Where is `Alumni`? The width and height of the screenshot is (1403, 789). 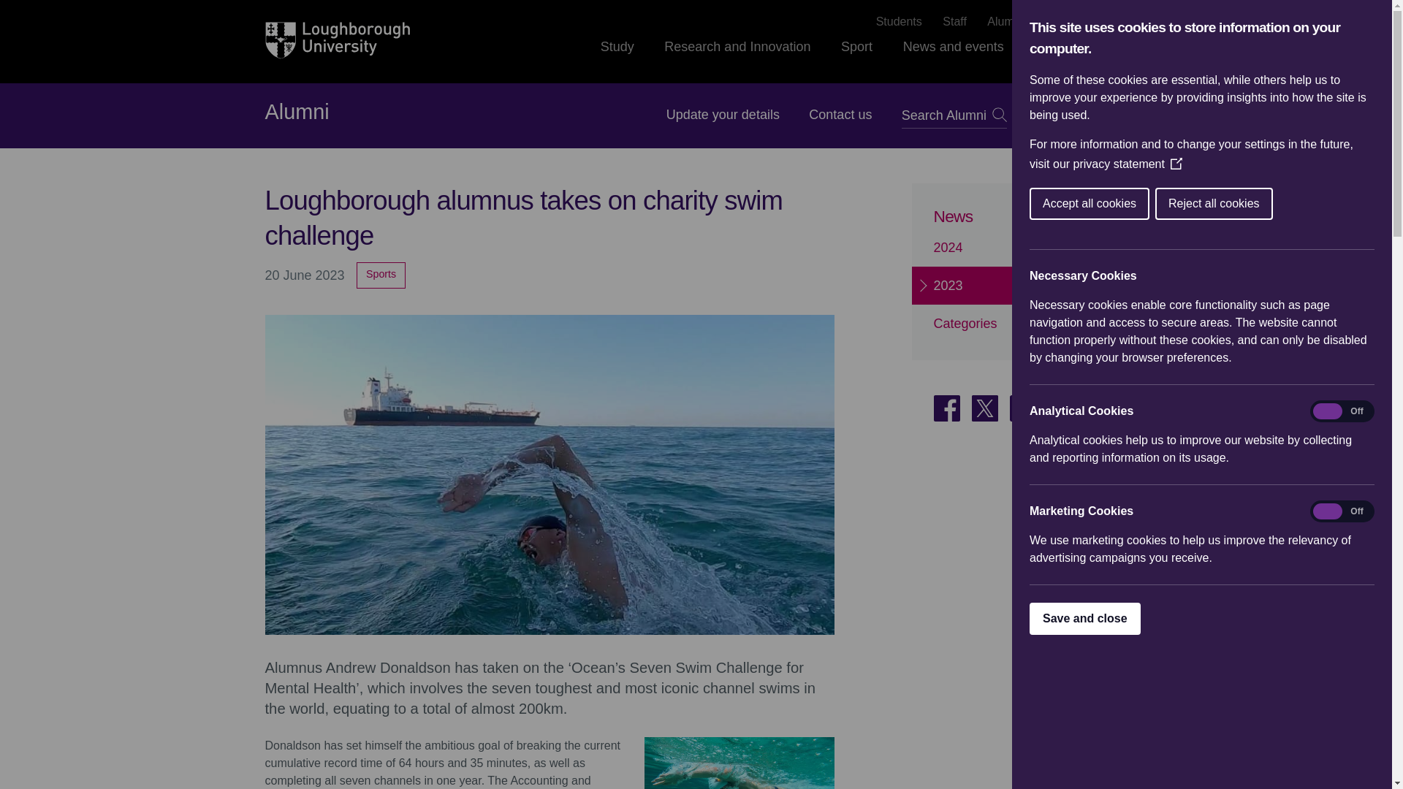 Alumni is located at coordinates (1005, 22).